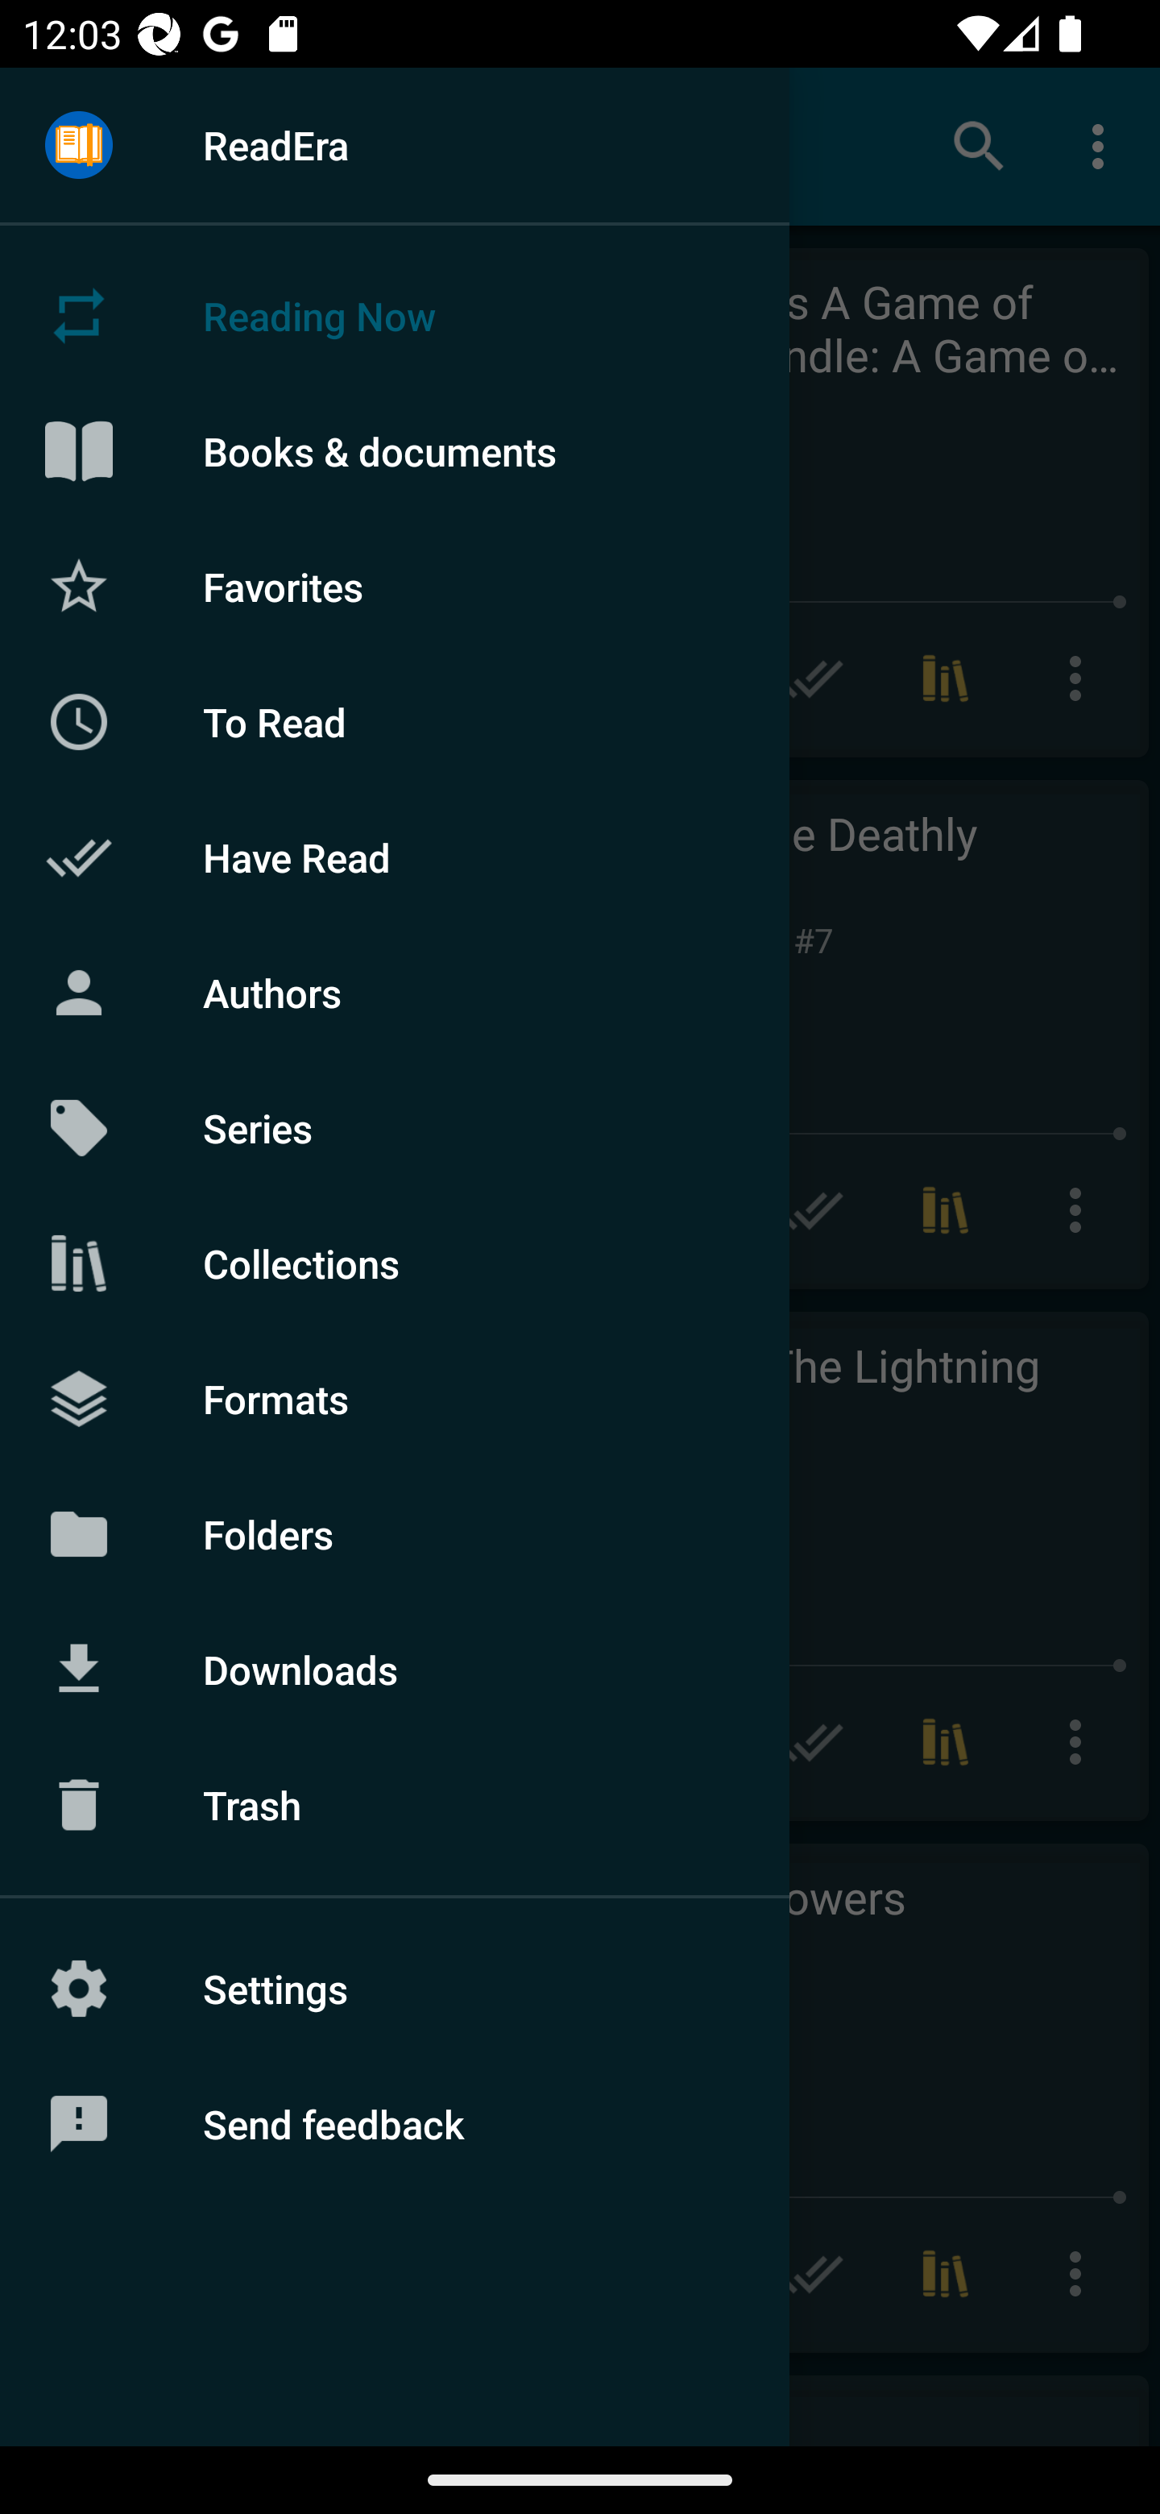 The width and height of the screenshot is (1160, 2514). I want to click on Collections, so click(395, 1263).